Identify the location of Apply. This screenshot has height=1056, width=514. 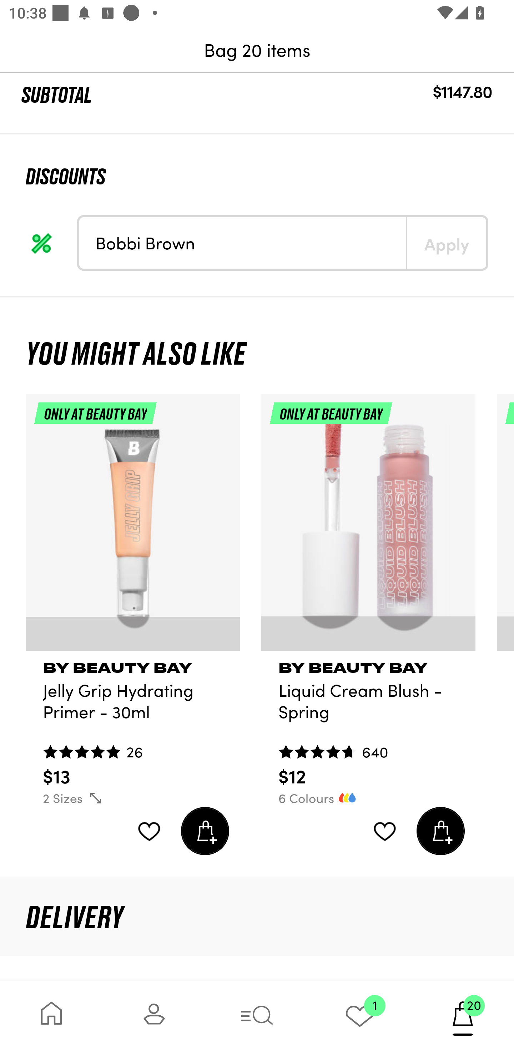
(446, 243).